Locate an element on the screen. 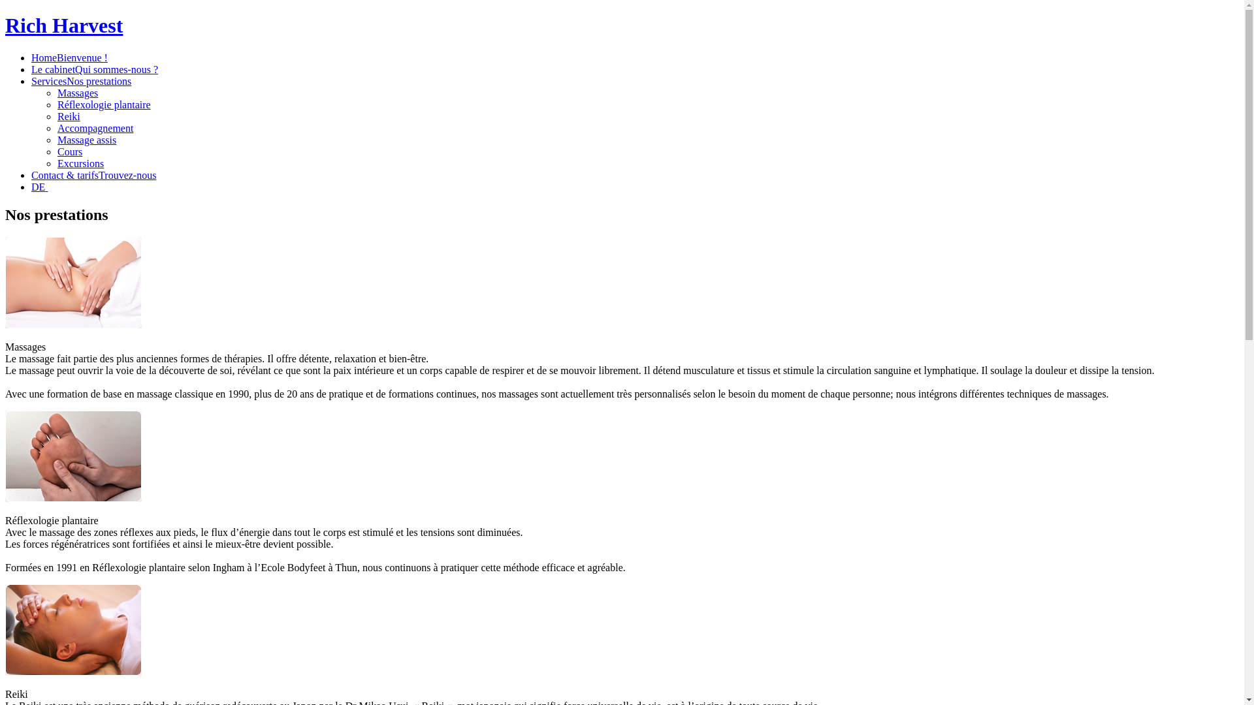 This screenshot has height=705, width=1254. Massage assis is located at coordinates (87, 140).